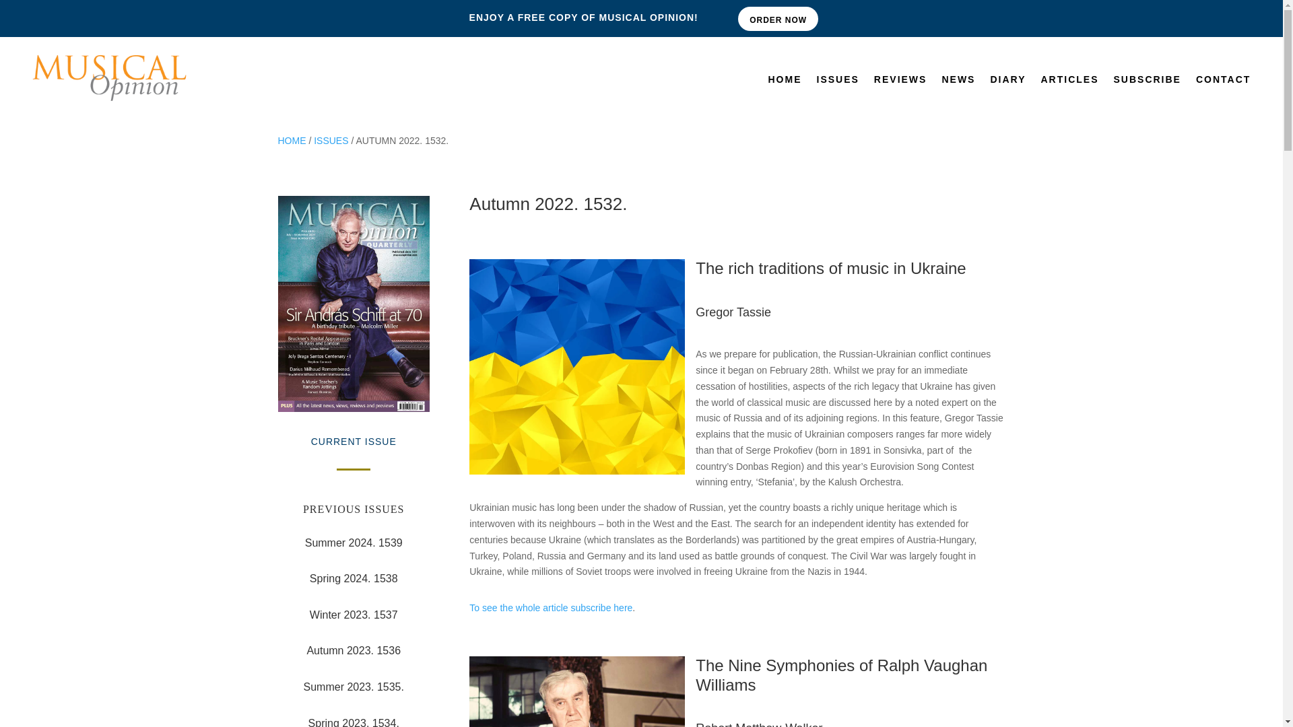 This screenshot has height=727, width=1293. I want to click on DIARY, so click(1007, 82).